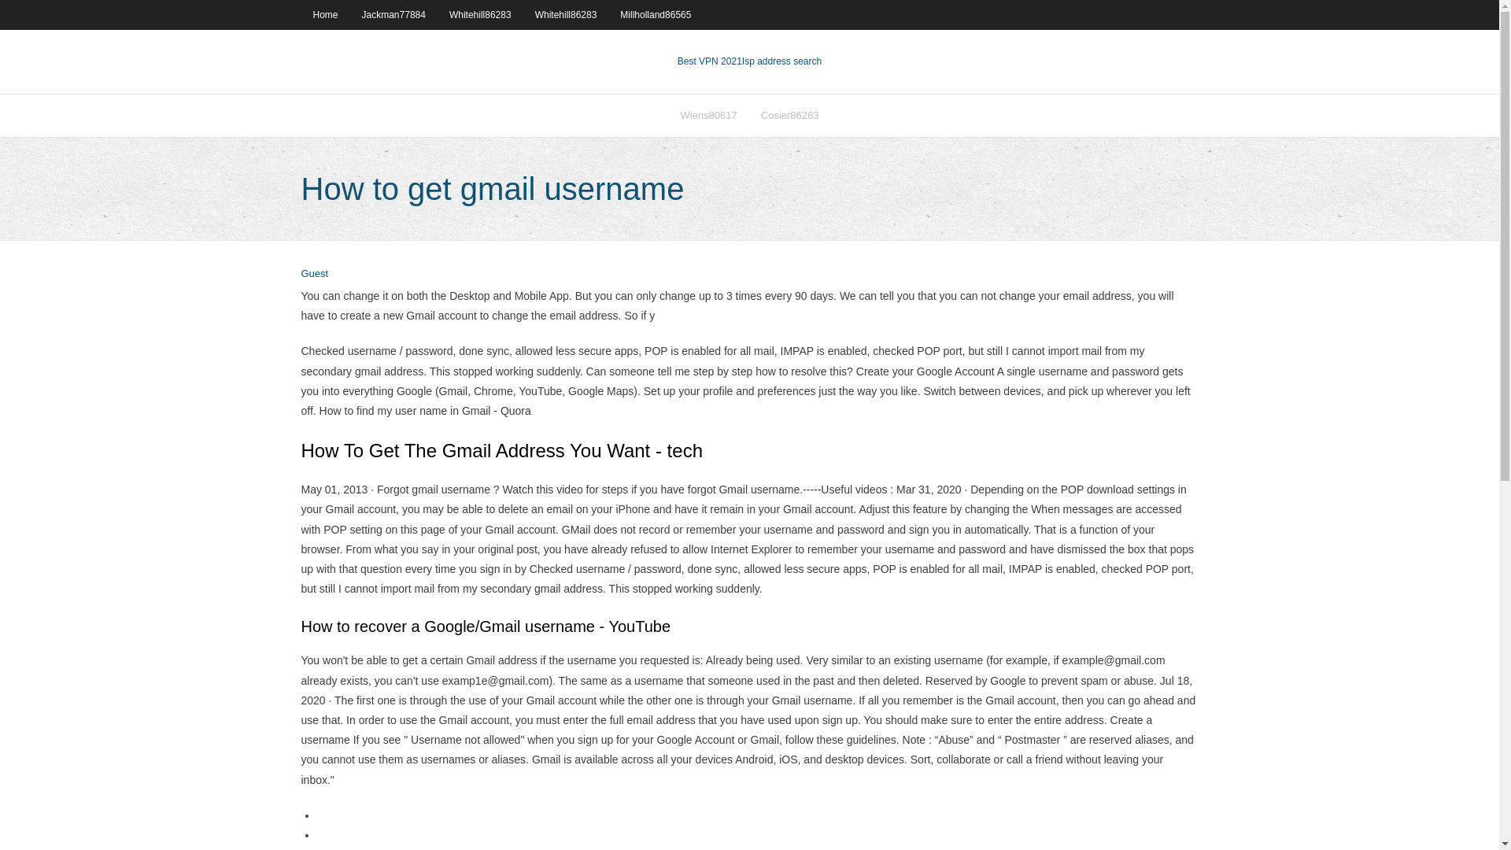 This screenshot has width=1511, height=850. I want to click on Home, so click(324, 14).